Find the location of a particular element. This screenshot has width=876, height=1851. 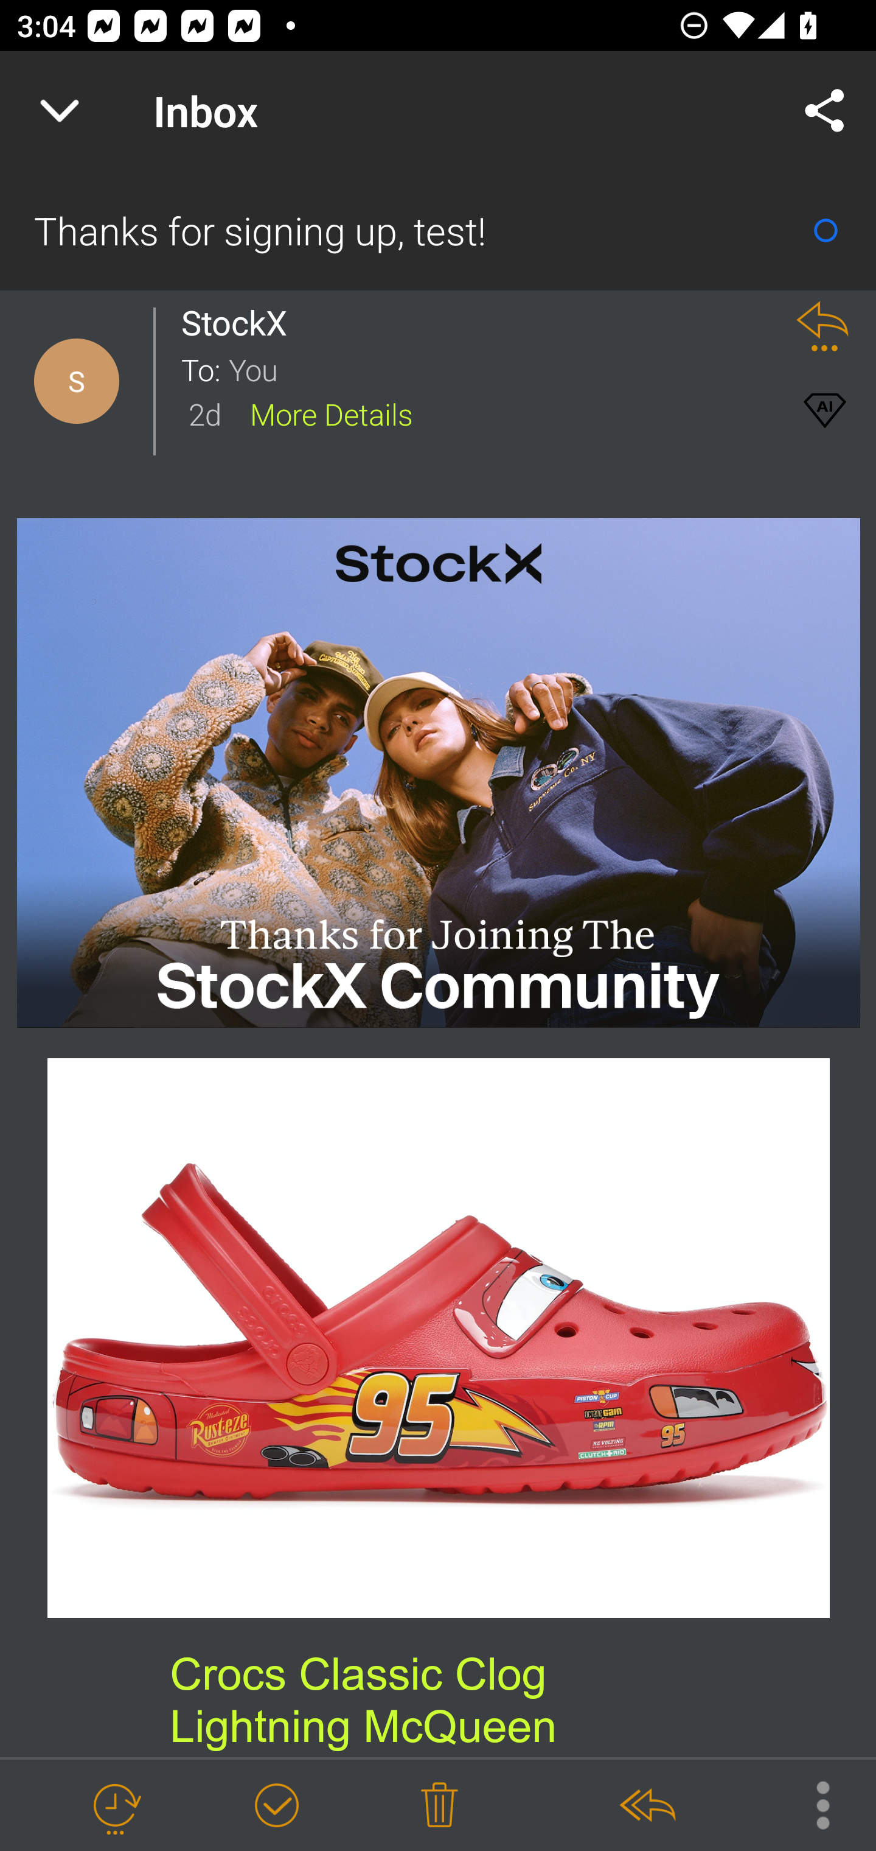

Mark as Done is located at coordinates (276, 1806).